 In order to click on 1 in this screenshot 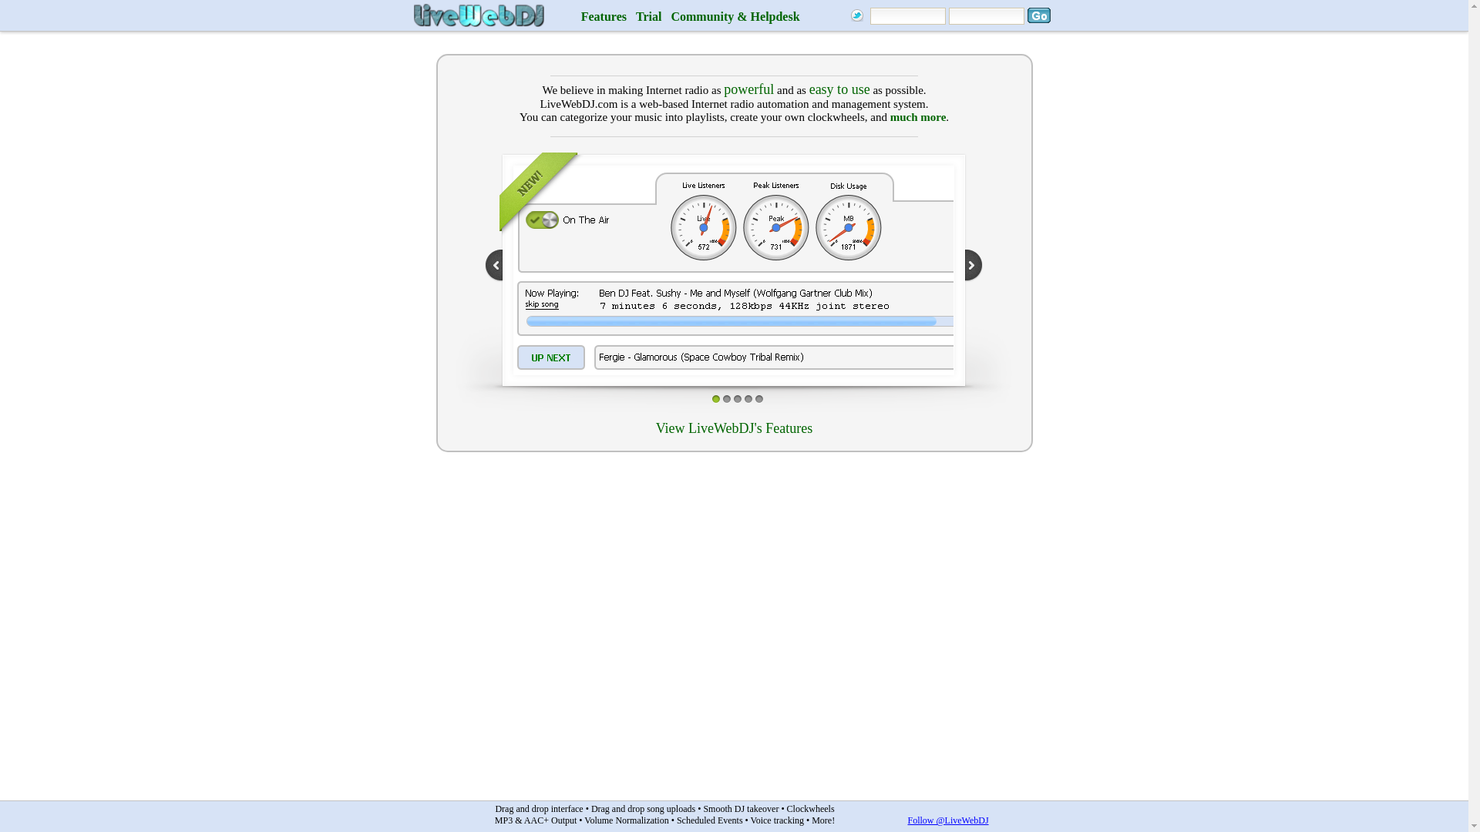, I will do `click(715, 398)`.